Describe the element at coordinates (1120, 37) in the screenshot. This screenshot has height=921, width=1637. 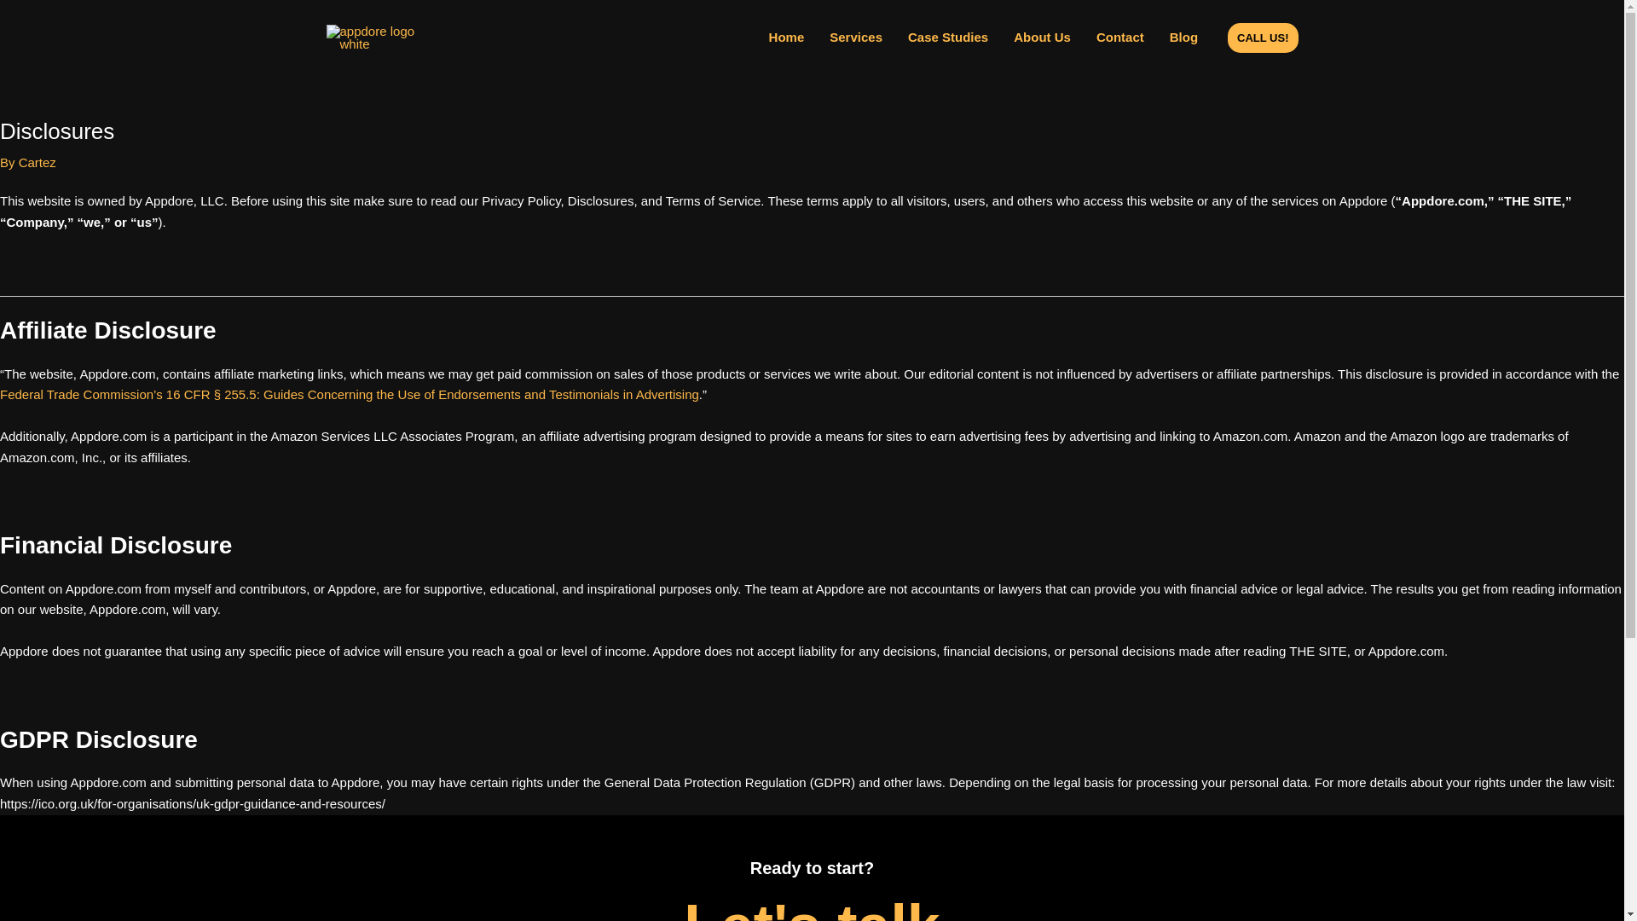
I see `Contact` at that location.